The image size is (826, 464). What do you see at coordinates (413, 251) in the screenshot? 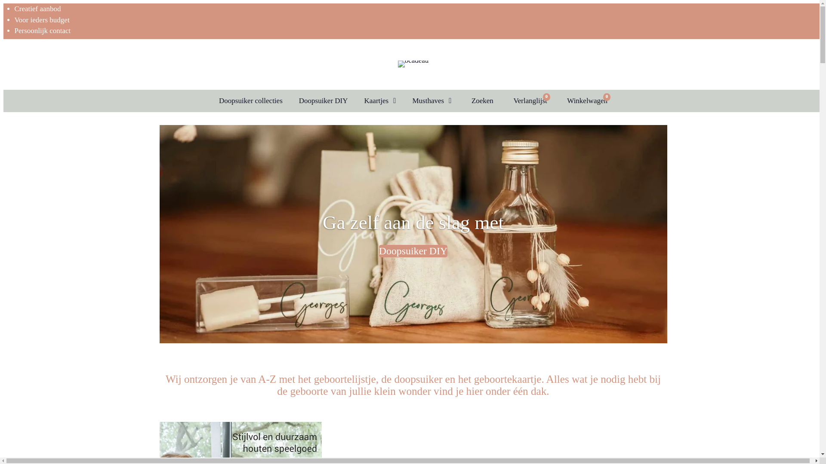
I see `Doopsuiker DIY` at bounding box center [413, 251].